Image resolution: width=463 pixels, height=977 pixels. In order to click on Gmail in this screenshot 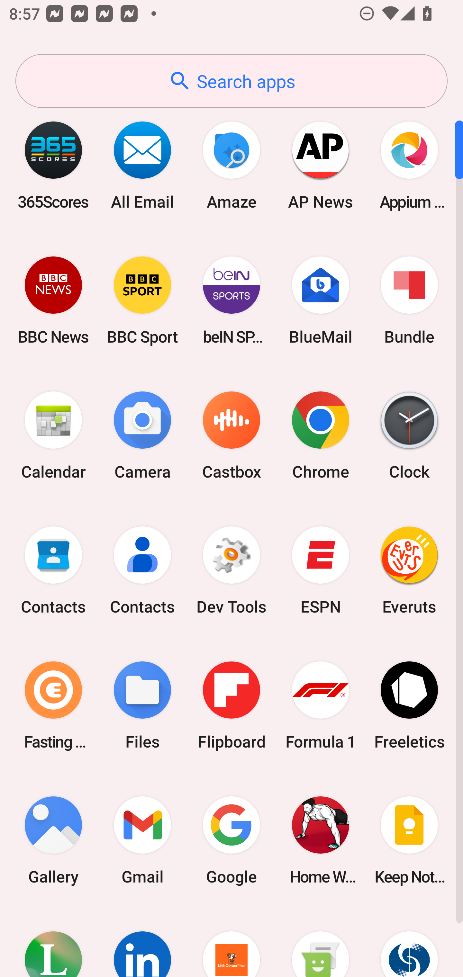, I will do `click(142, 840)`.